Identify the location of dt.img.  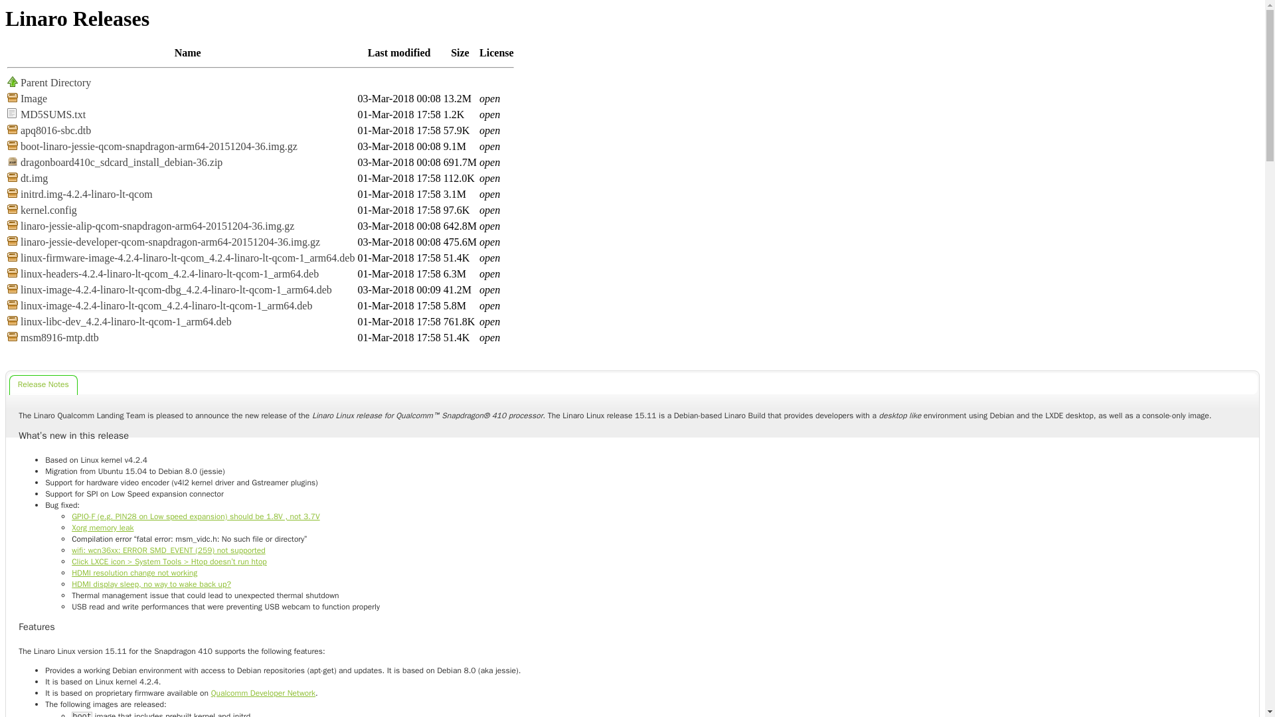
(34, 178).